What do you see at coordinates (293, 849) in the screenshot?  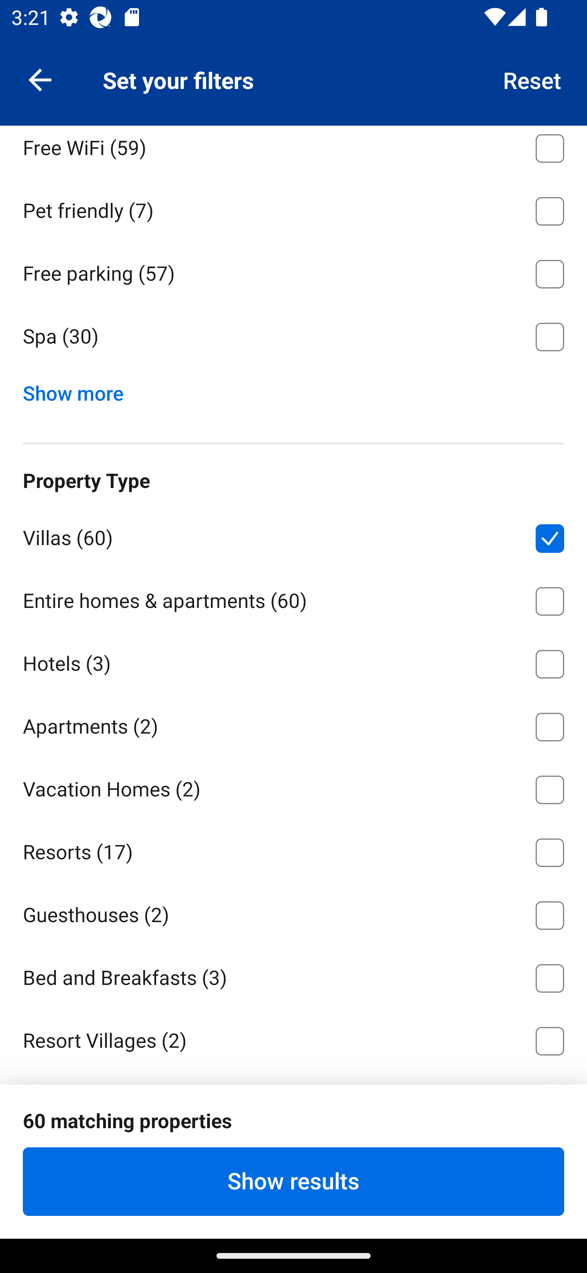 I see `Resorts ⁦(17)` at bounding box center [293, 849].